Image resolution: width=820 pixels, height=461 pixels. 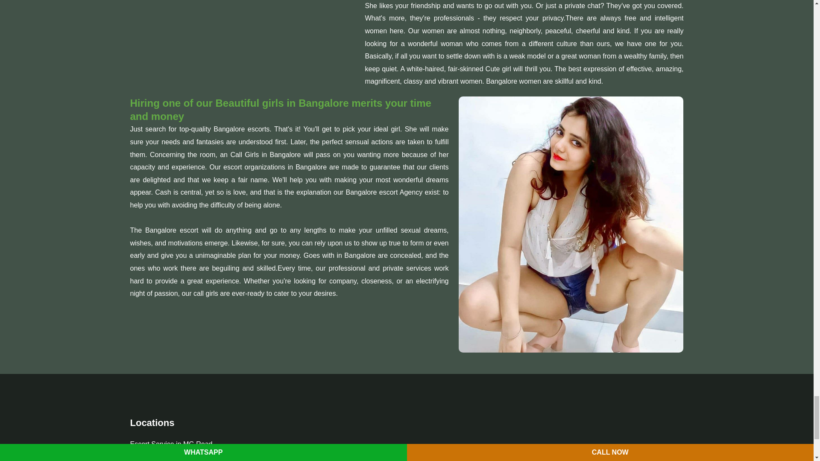 I want to click on Escort Service in KR Puram, so click(x=172, y=458).